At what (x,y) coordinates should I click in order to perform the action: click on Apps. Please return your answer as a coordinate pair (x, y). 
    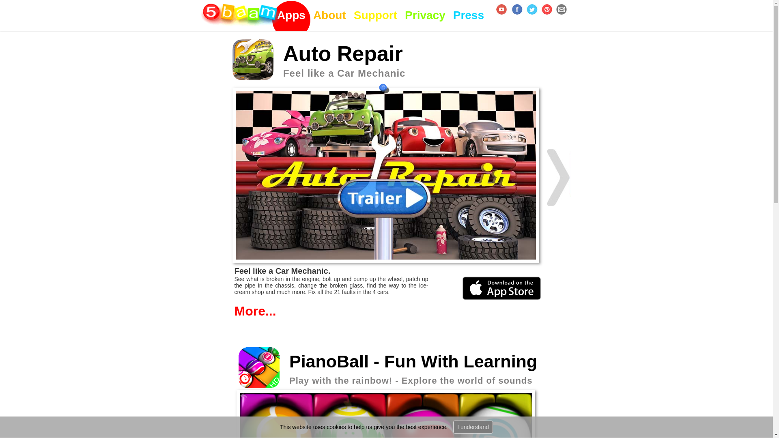
    Looking at the image, I should click on (473, 427).